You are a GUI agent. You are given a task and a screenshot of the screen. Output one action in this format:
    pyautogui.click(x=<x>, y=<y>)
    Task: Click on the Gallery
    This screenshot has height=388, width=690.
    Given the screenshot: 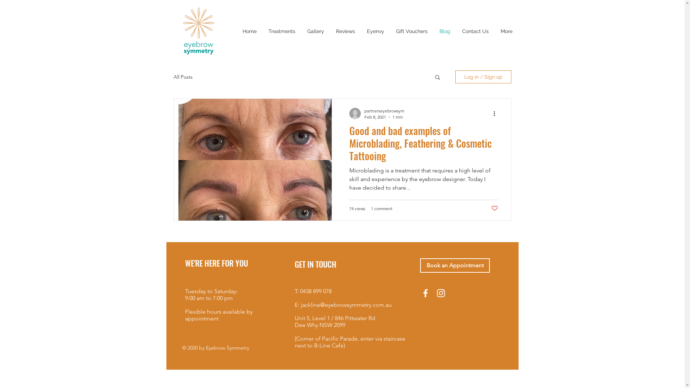 What is the action you would take?
    pyautogui.click(x=316, y=31)
    